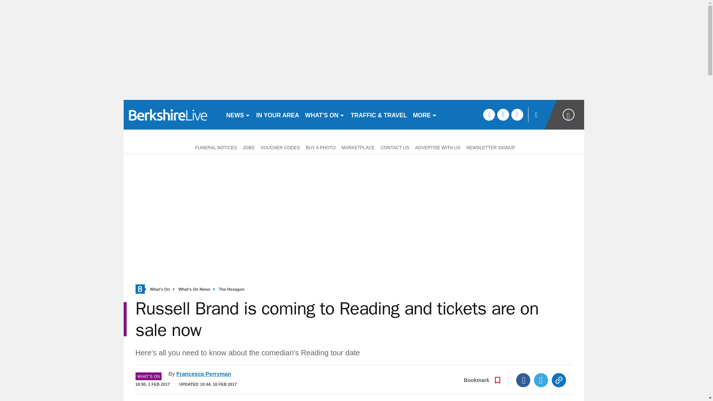 The width and height of the screenshot is (713, 401). Describe the element at coordinates (541, 380) in the screenshot. I see `Twitter` at that location.